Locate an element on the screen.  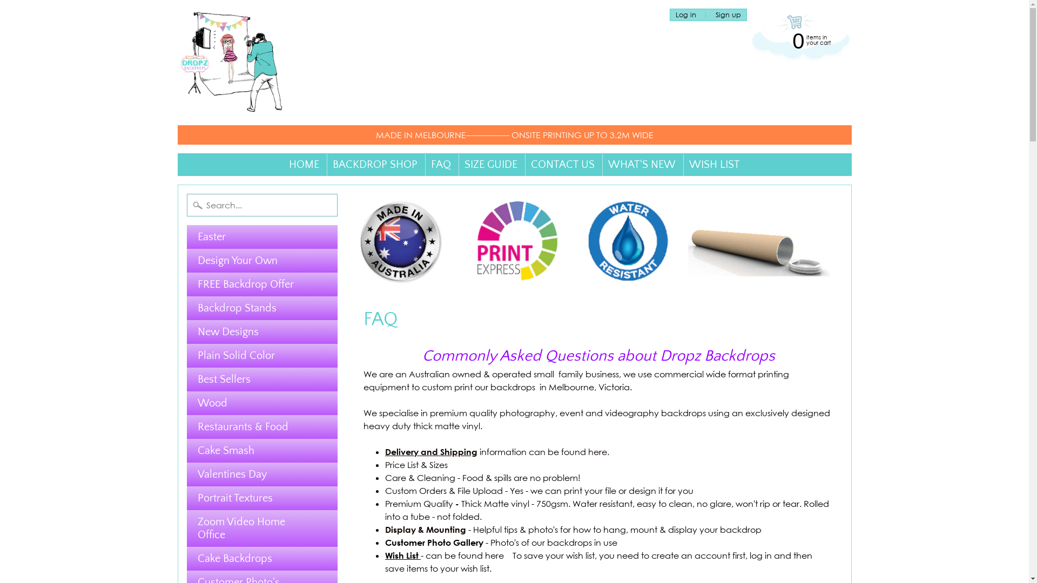
HOME is located at coordinates (304, 165).